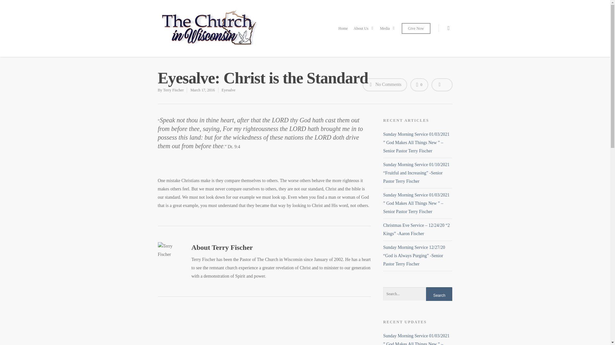  What do you see at coordinates (173, 90) in the screenshot?
I see `Posts by Terry Fischer` at bounding box center [173, 90].